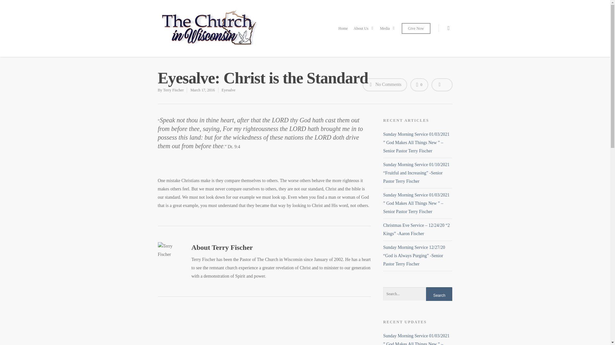  What do you see at coordinates (173, 90) in the screenshot?
I see `Posts by Terry Fischer` at bounding box center [173, 90].